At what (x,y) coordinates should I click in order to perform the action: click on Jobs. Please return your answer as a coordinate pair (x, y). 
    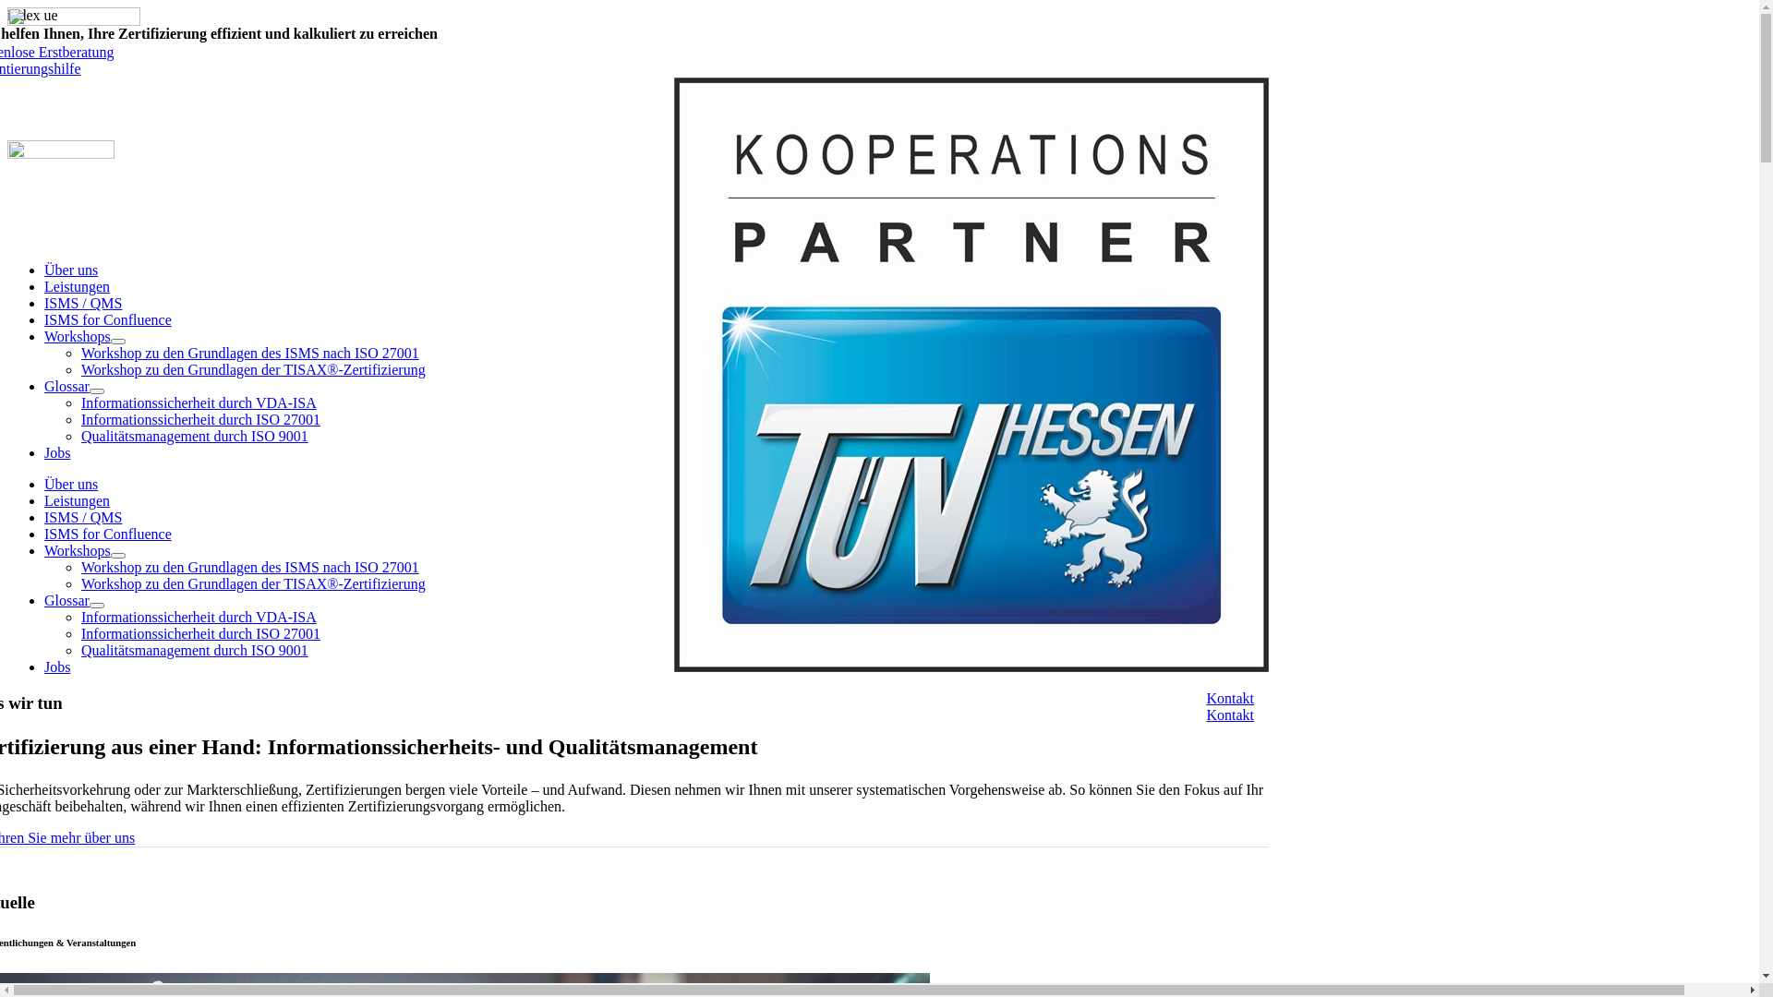
    Looking at the image, I should click on (57, 452).